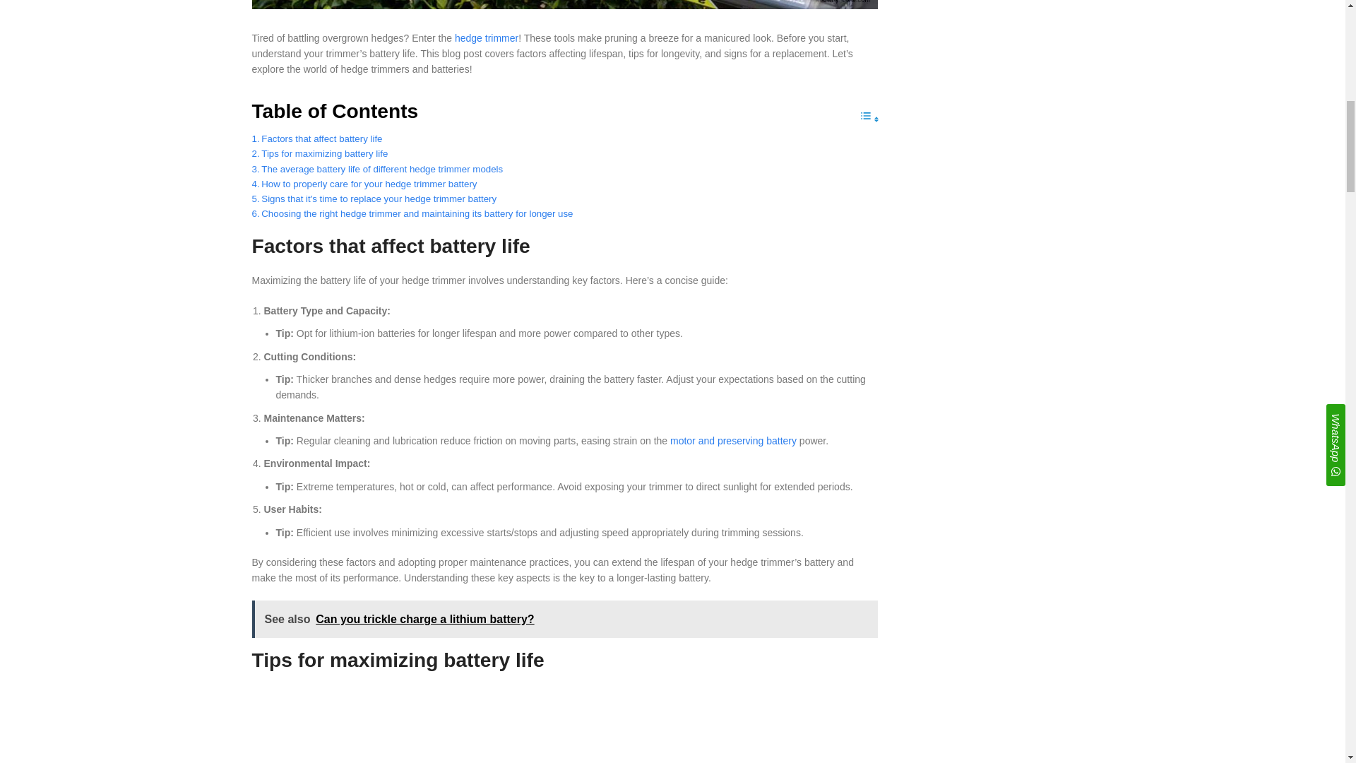 The image size is (1356, 763). Describe the element at coordinates (377, 168) in the screenshot. I see `The average battery life of different hedge trimmer models` at that location.